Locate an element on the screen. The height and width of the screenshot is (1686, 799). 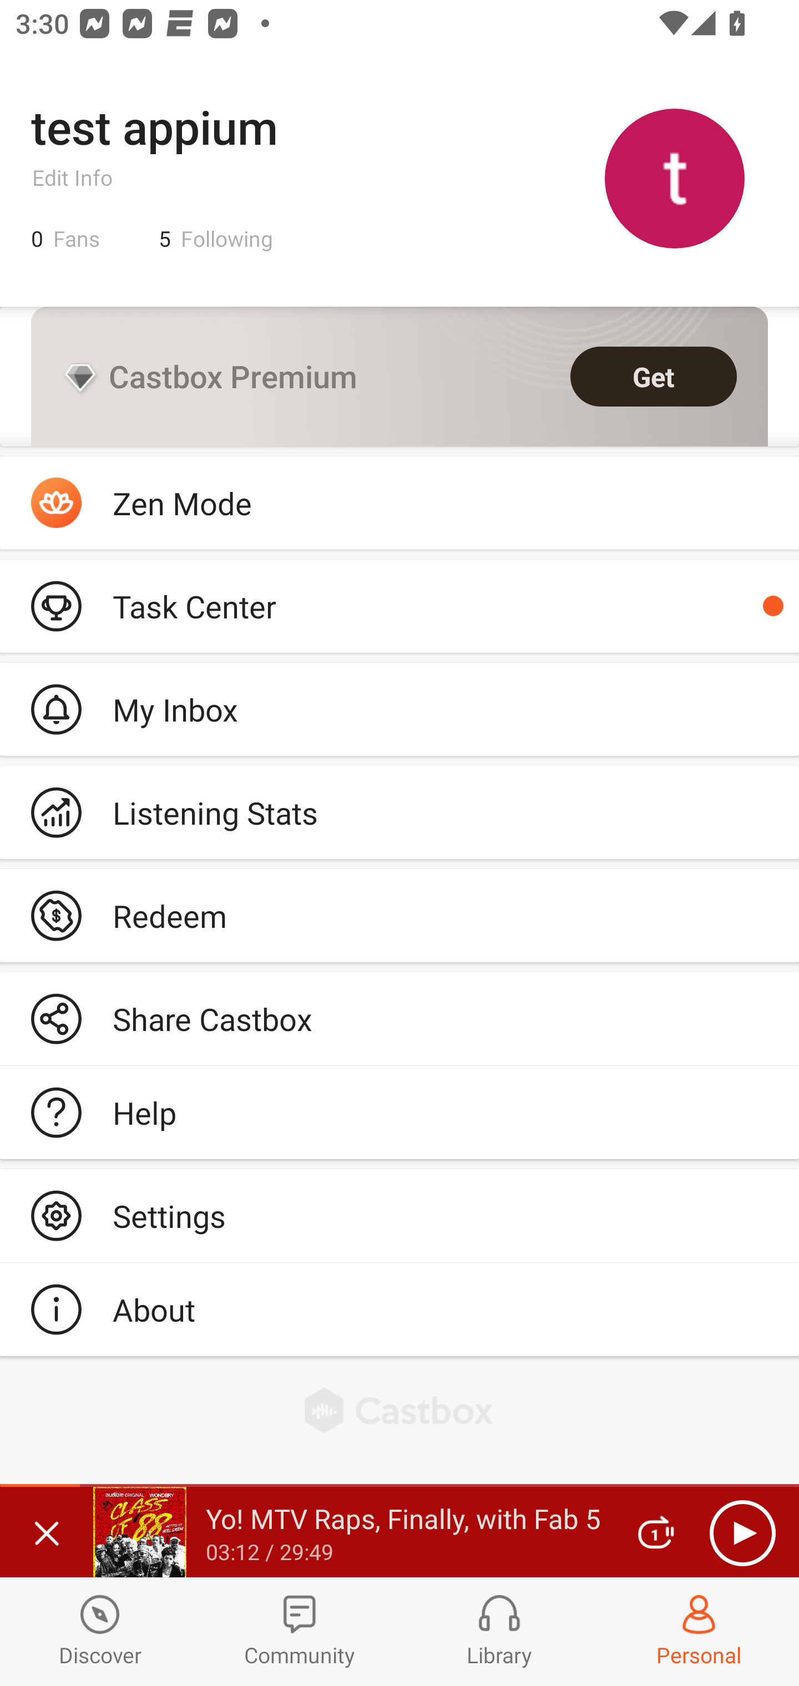
5 Following is located at coordinates (216, 238).